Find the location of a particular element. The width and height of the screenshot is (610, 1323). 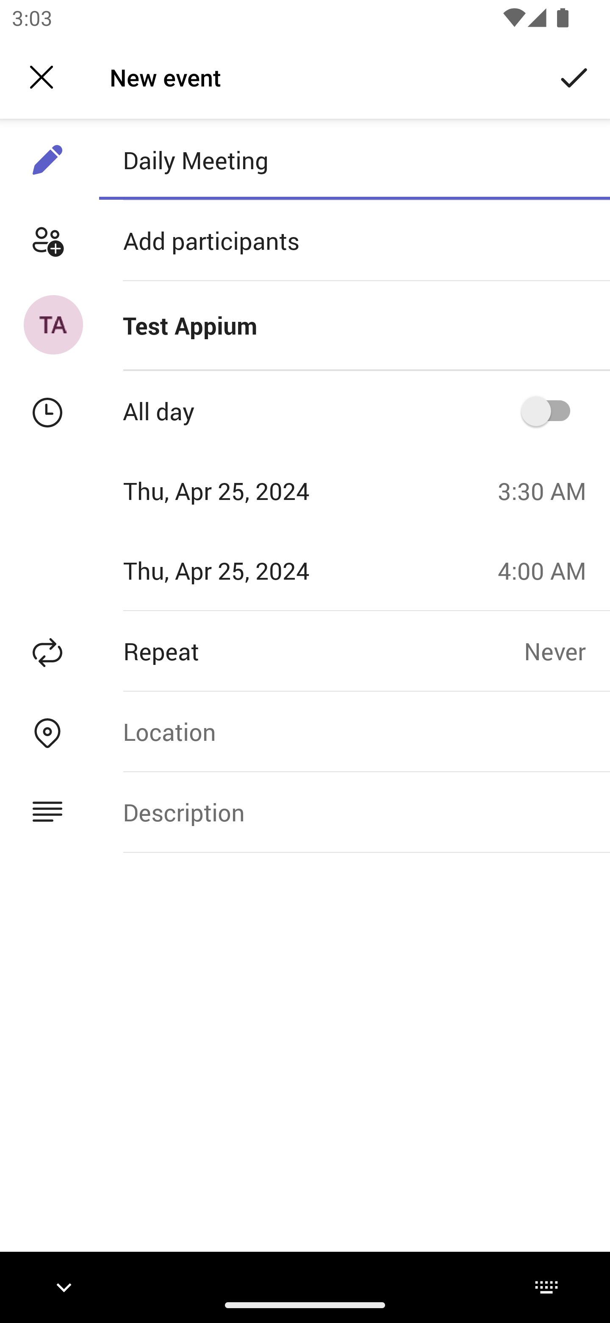

Back is located at coordinates (42, 77).